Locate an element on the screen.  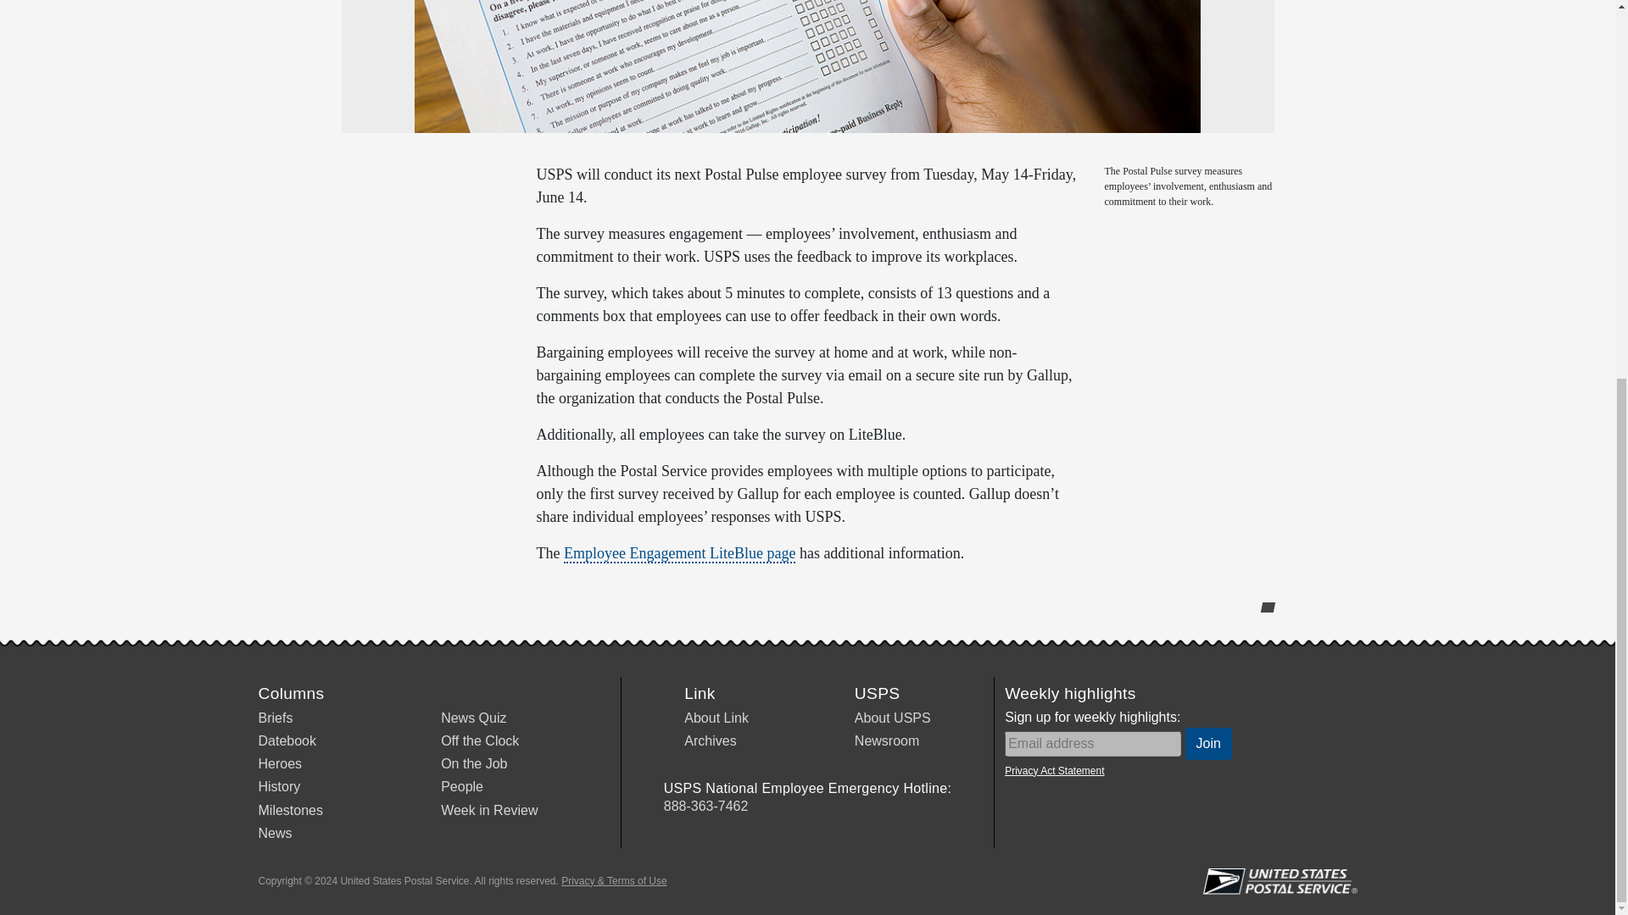
About USPS is located at coordinates (893, 718).